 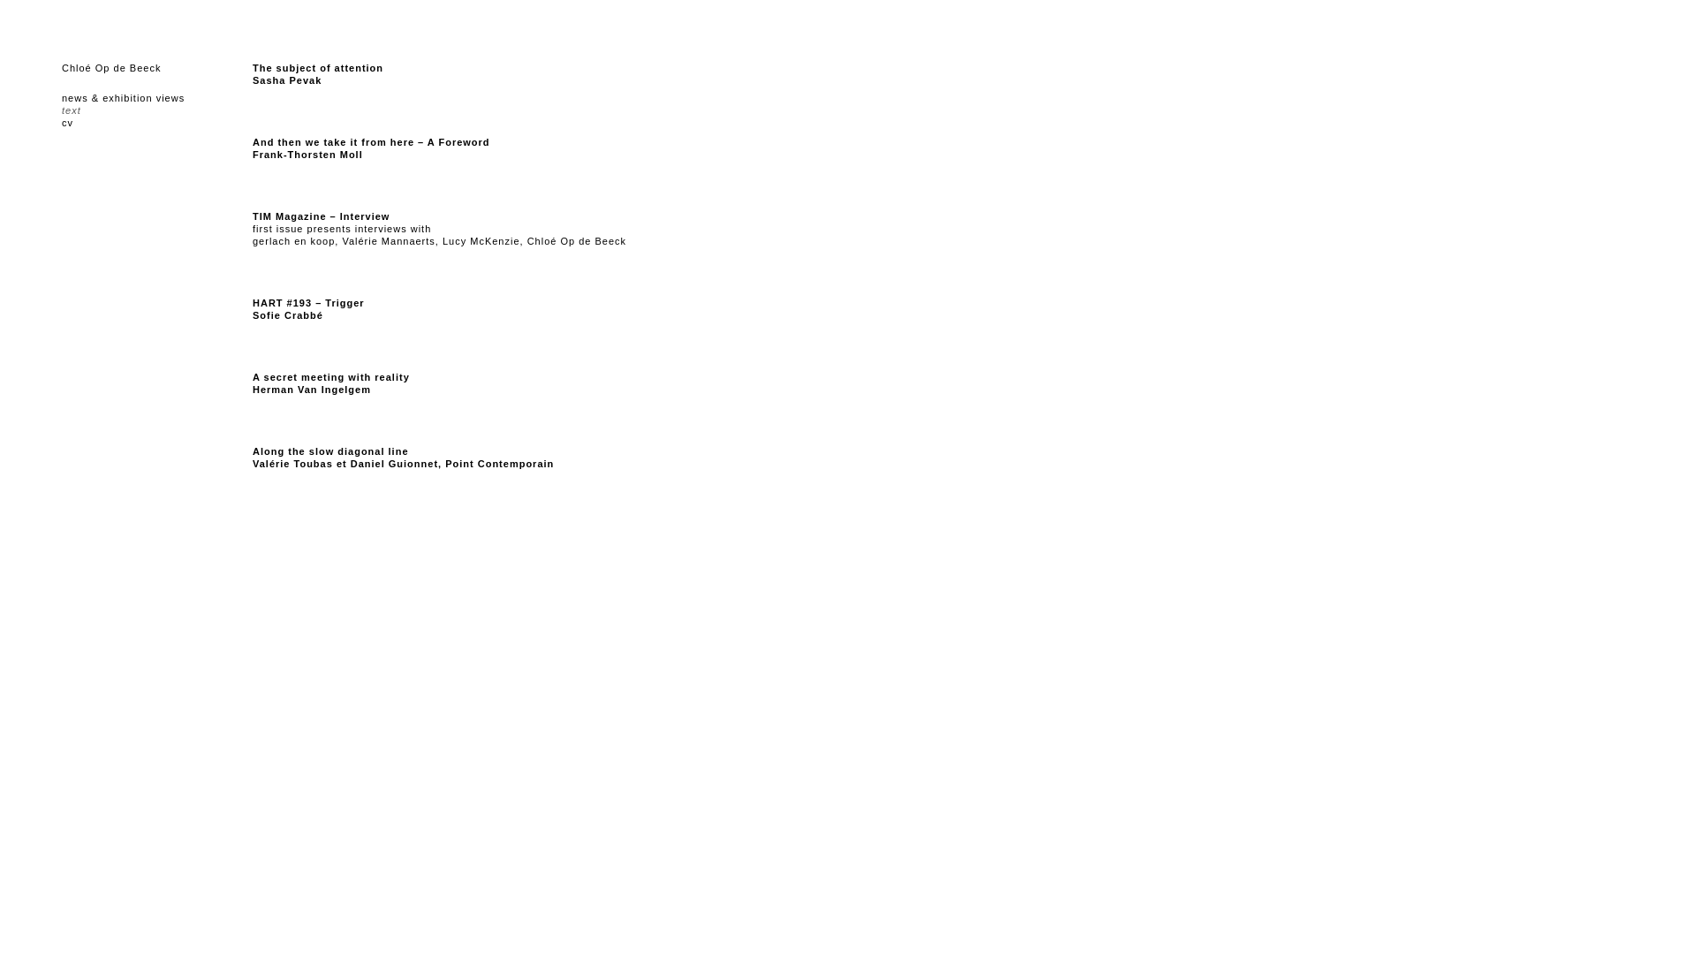 What do you see at coordinates (318, 68) in the screenshot?
I see `The subject of attention` at bounding box center [318, 68].